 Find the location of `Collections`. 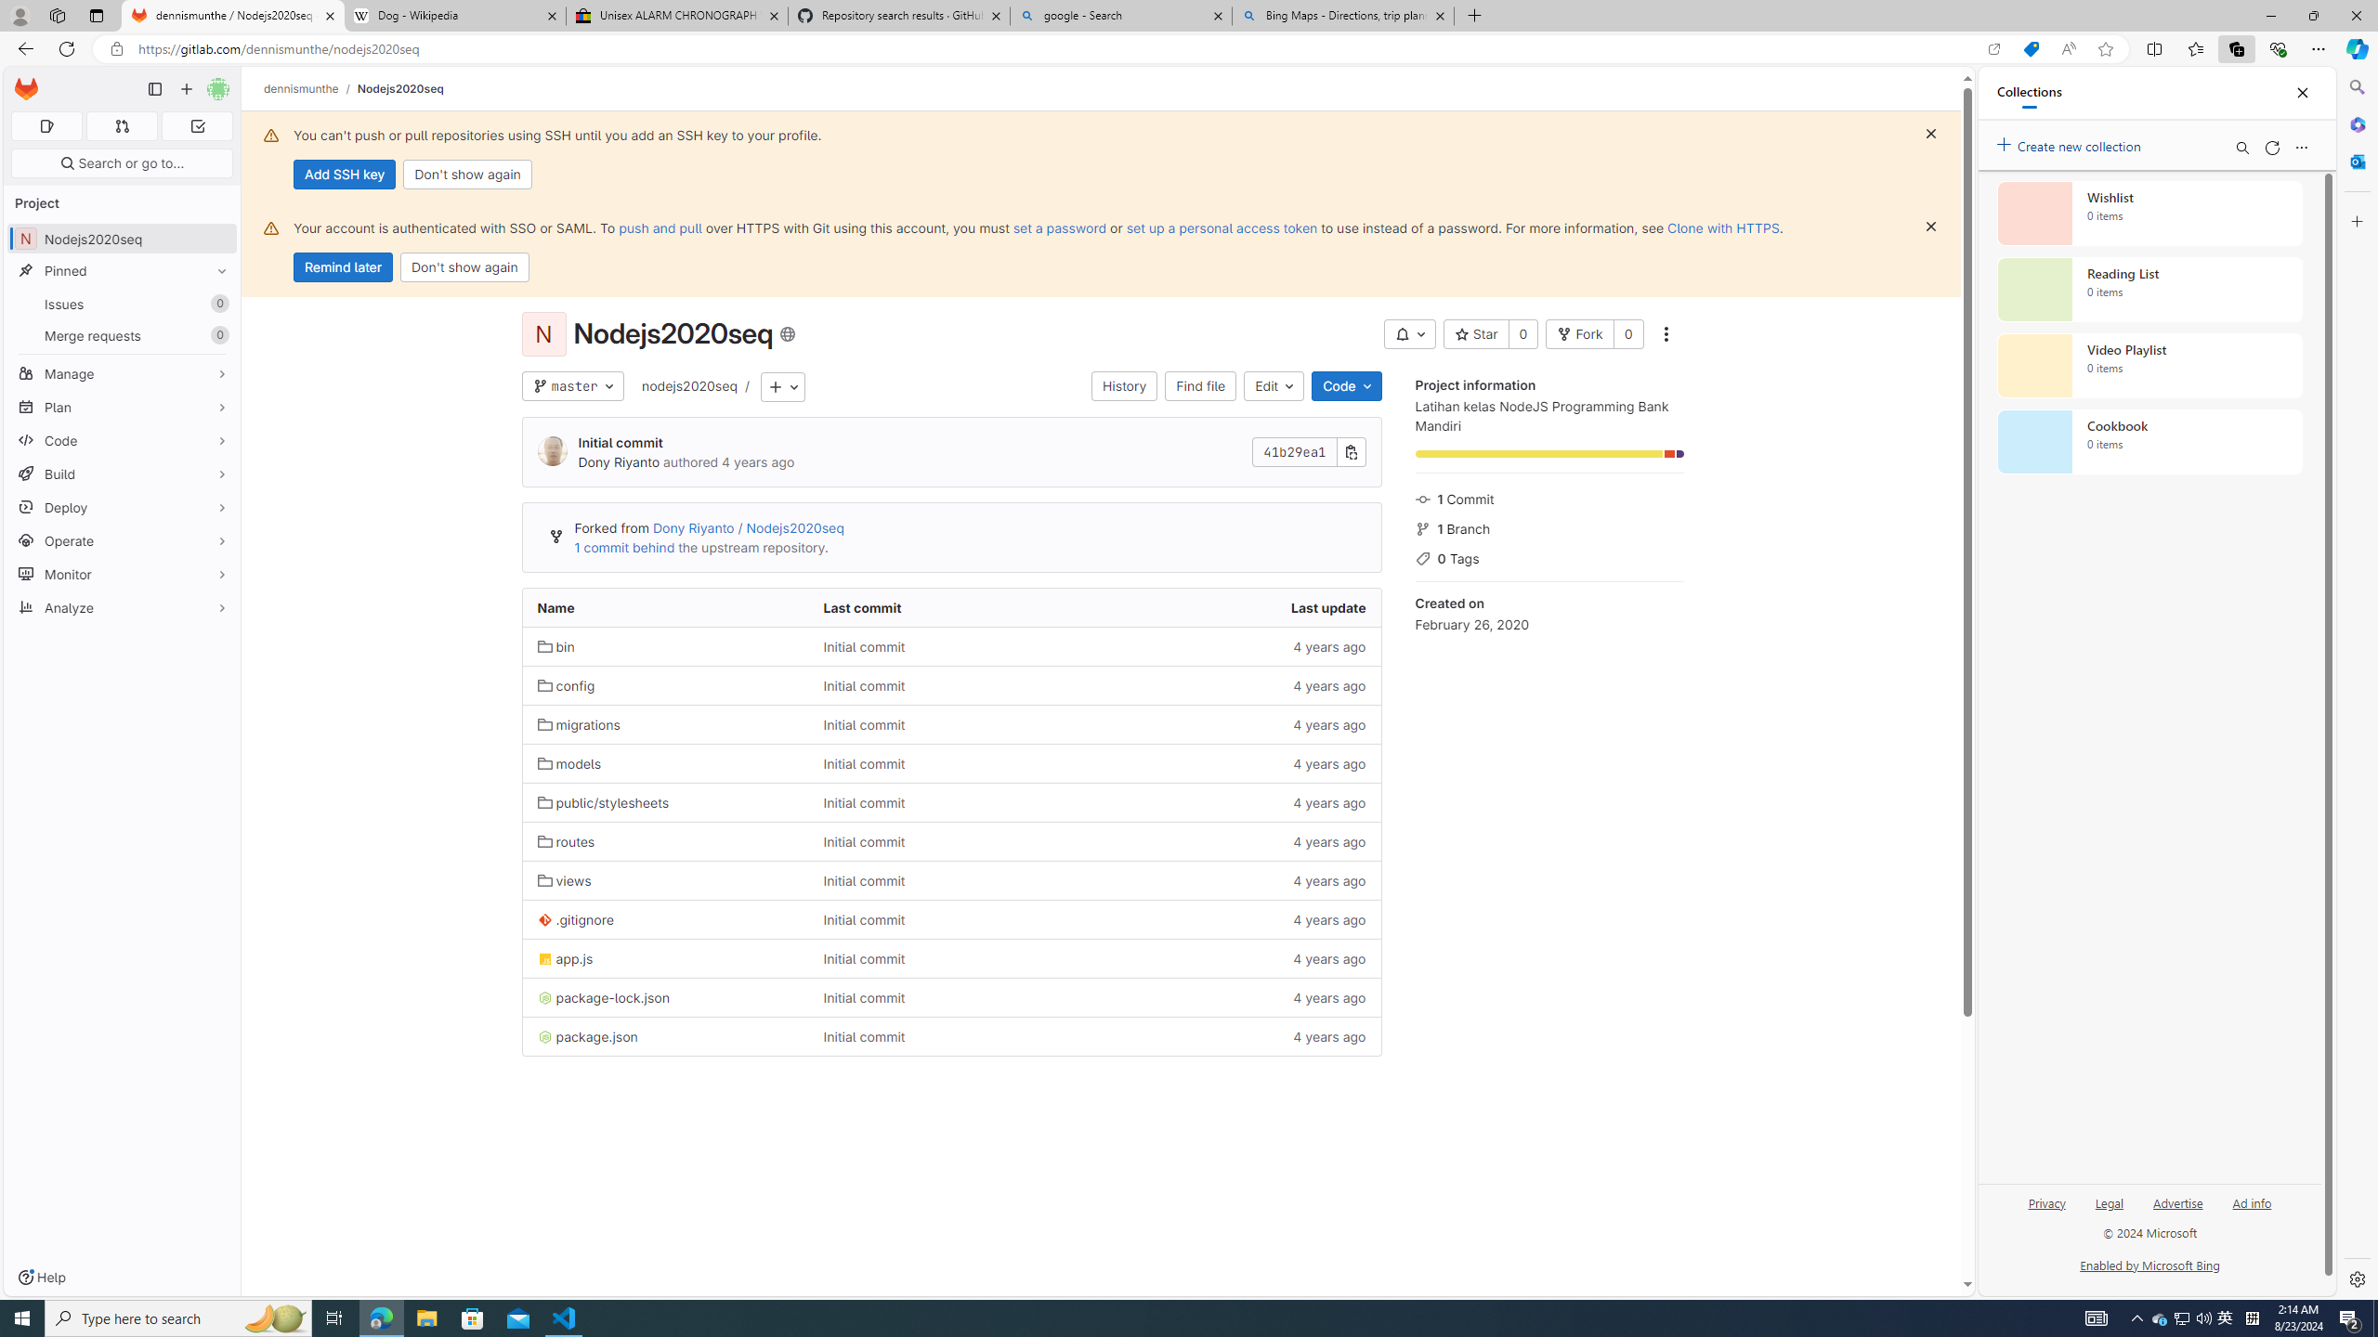

Collections is located at coordinates (2236, 48).